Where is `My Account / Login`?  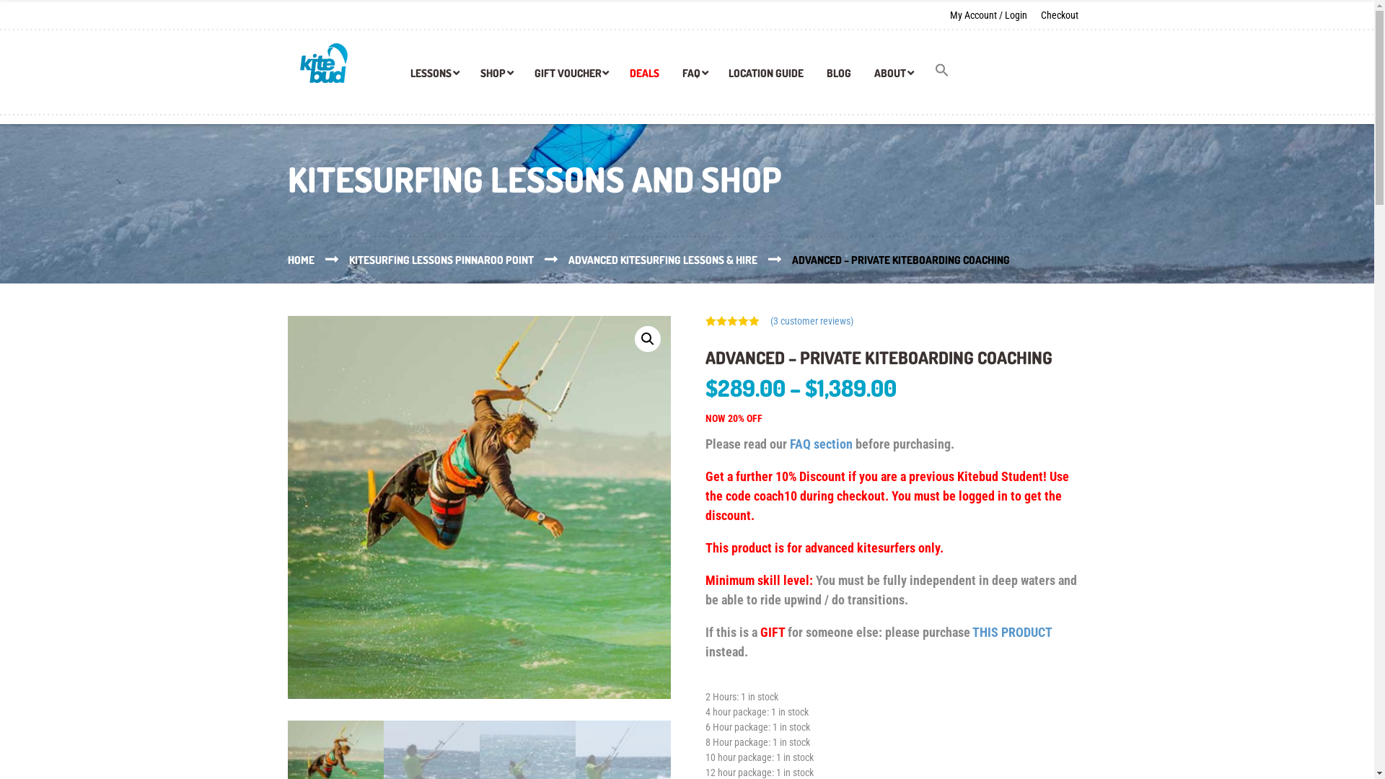 My Account / Login is located at coordinates (991, 14).